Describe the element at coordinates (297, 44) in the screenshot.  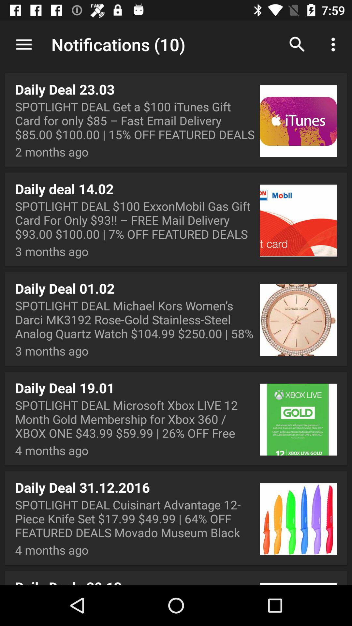
I see `choose item to the right of notifications (10) app` at that location.